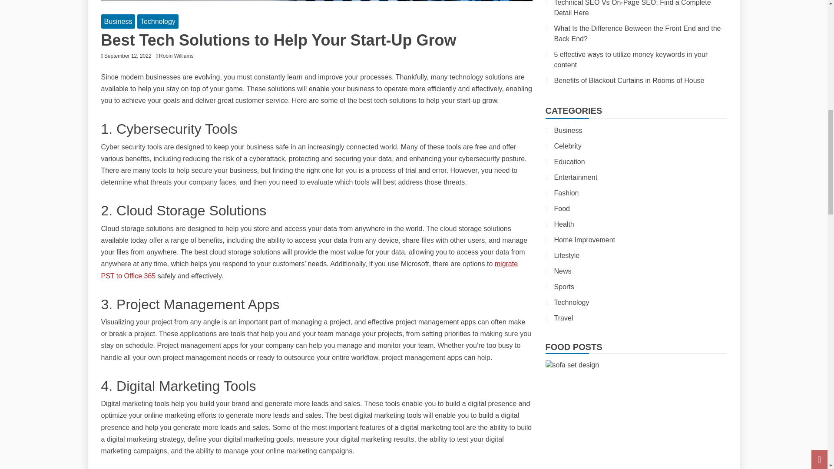 The image size is (834, 469). Describe the element at coordinates (128, 56) in the screenshot. I see `September 12, 2022` at that location.